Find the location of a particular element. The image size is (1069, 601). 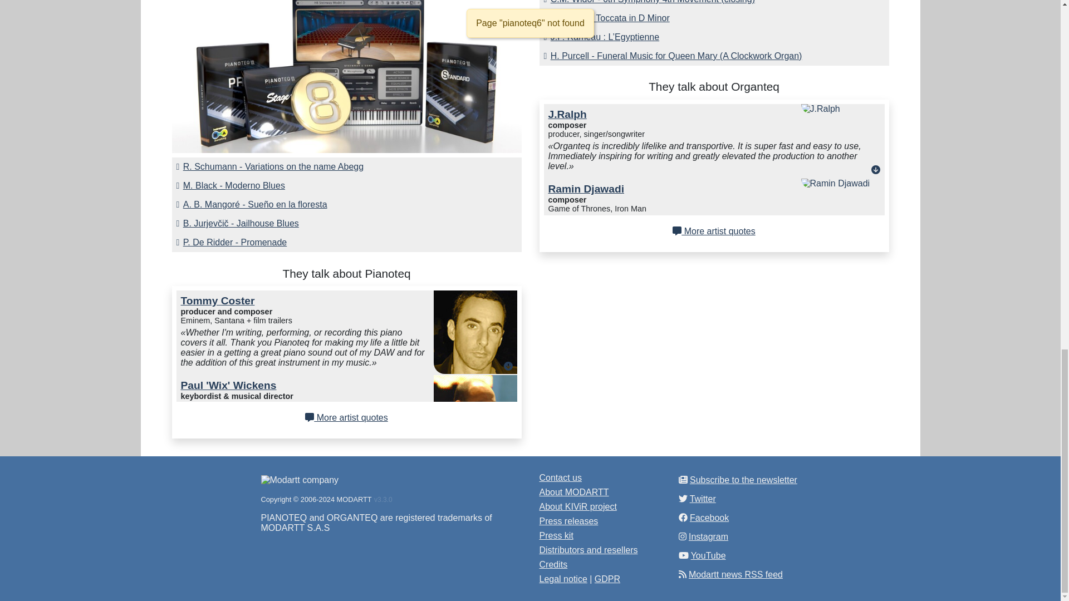

Tommy Coster is located at coordinates (217, 300).